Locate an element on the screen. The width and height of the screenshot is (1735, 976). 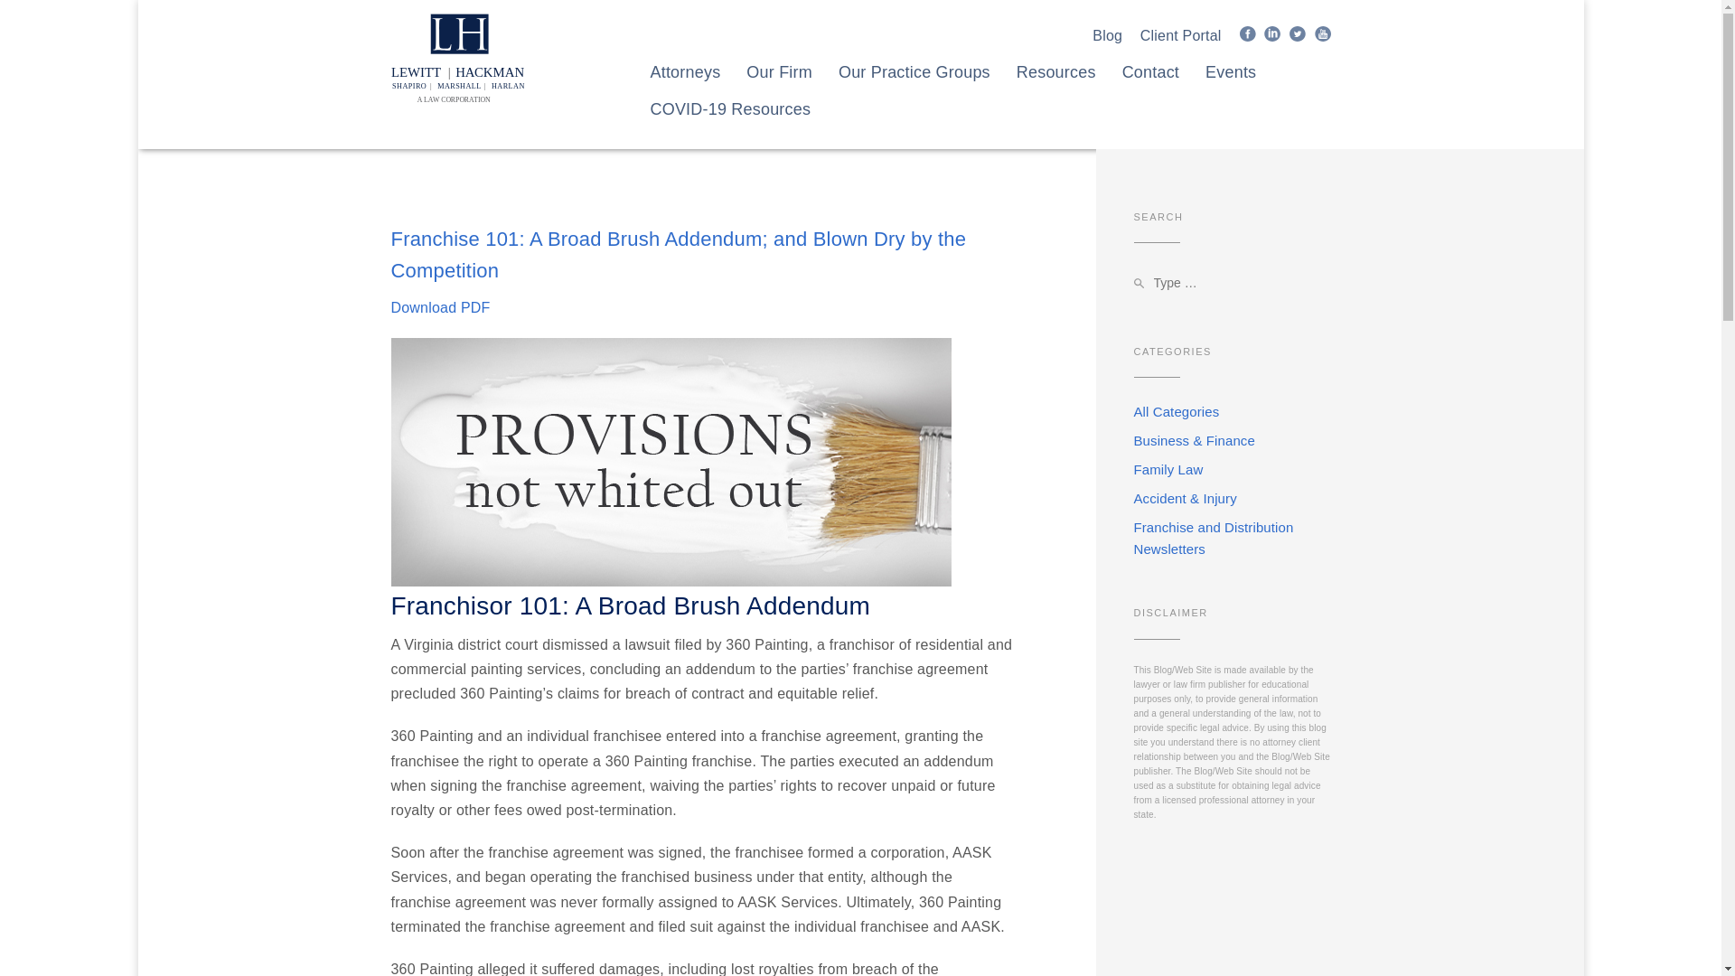
Attorneys is located at coordinates (1248, 34).